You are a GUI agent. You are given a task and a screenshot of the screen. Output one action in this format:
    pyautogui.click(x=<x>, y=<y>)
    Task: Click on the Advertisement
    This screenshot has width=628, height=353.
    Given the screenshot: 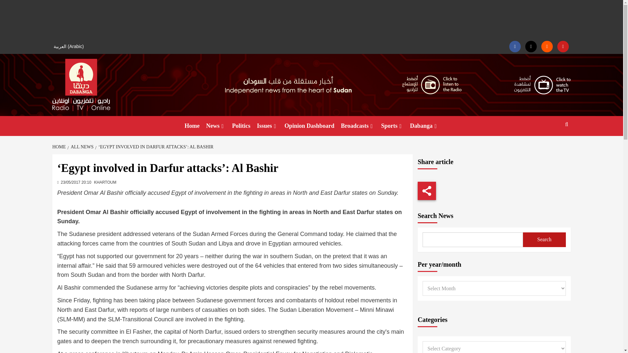 What is the action you would take?
    pyautogui.click(x=311, y=20)
    